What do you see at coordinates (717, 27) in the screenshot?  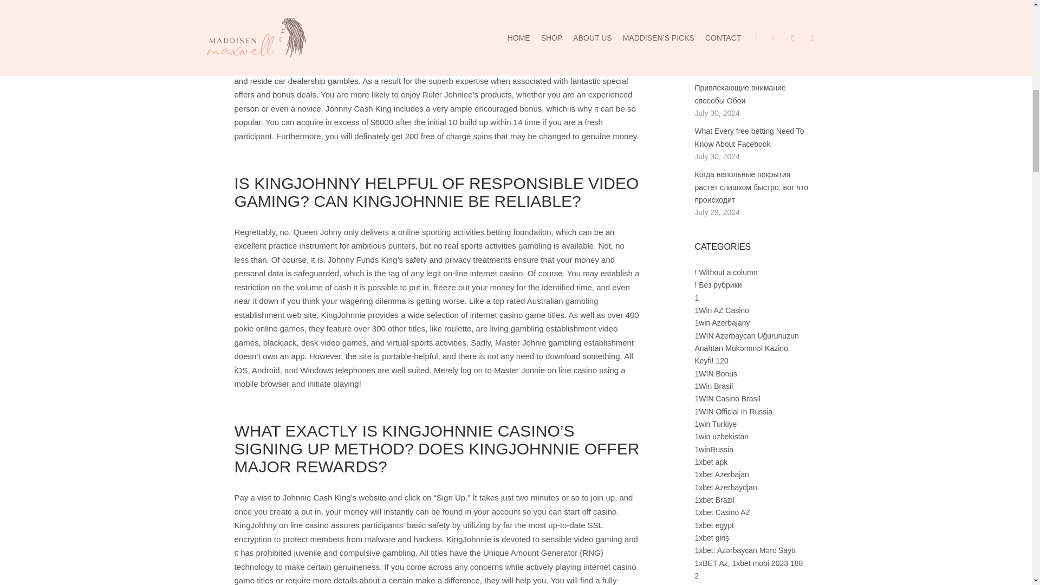 I see `Instagram` at bounding box center [717, 27].